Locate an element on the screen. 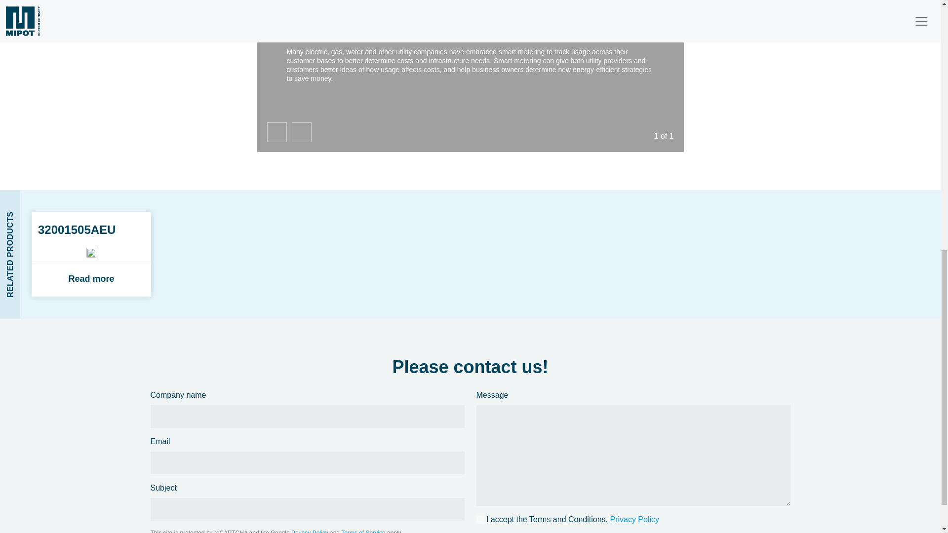  Privacy Policy is located at coordinates (634, 519).